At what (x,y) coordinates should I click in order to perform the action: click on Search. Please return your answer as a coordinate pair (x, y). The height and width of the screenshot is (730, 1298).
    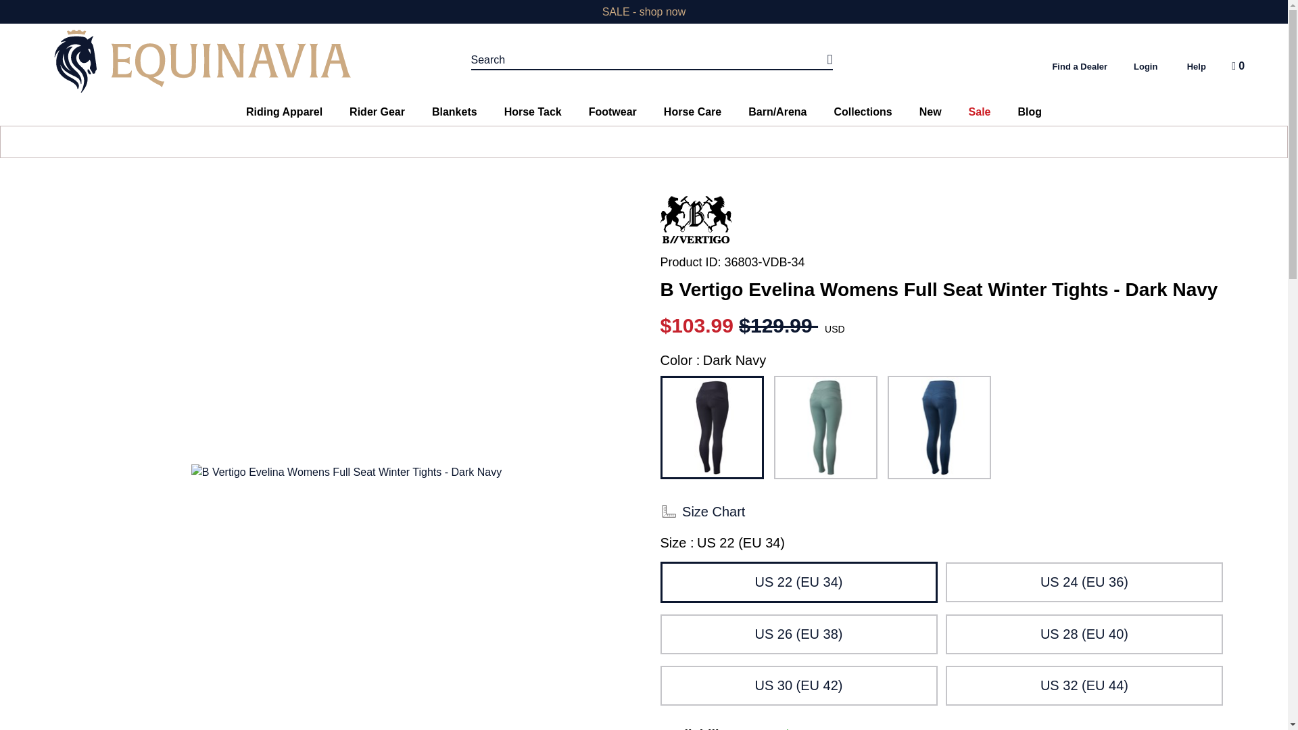
    Looking at the image, I should click on (652, 60).